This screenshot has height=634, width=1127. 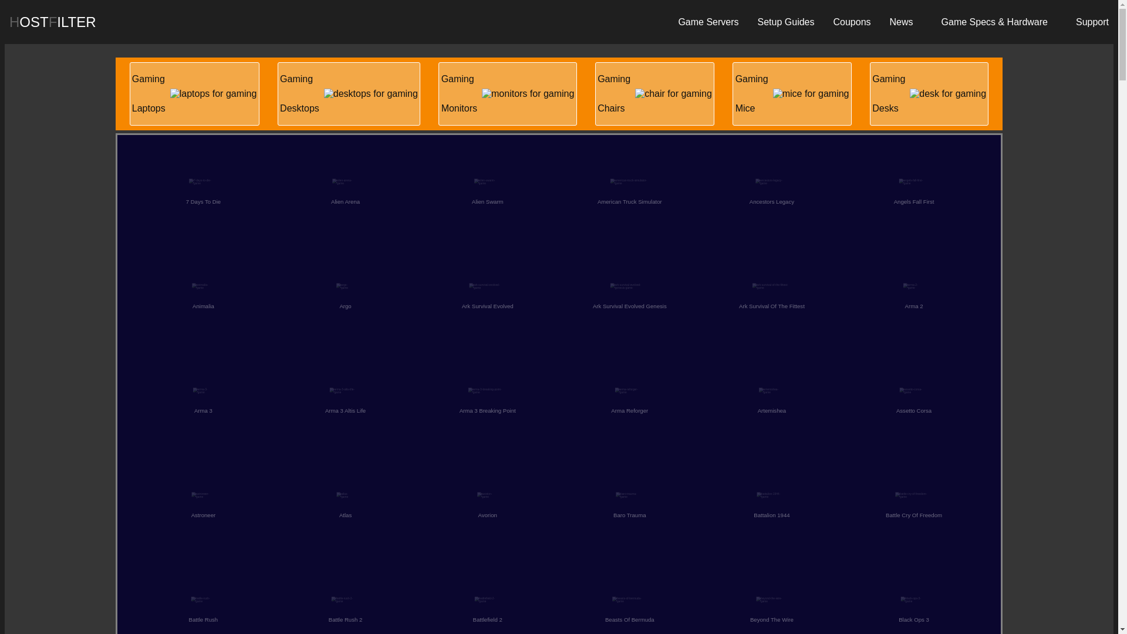 What do you see at coordinates (912, 300) in the screenshot?
I see `Angels Fall First` at bounding box center [912, 300].